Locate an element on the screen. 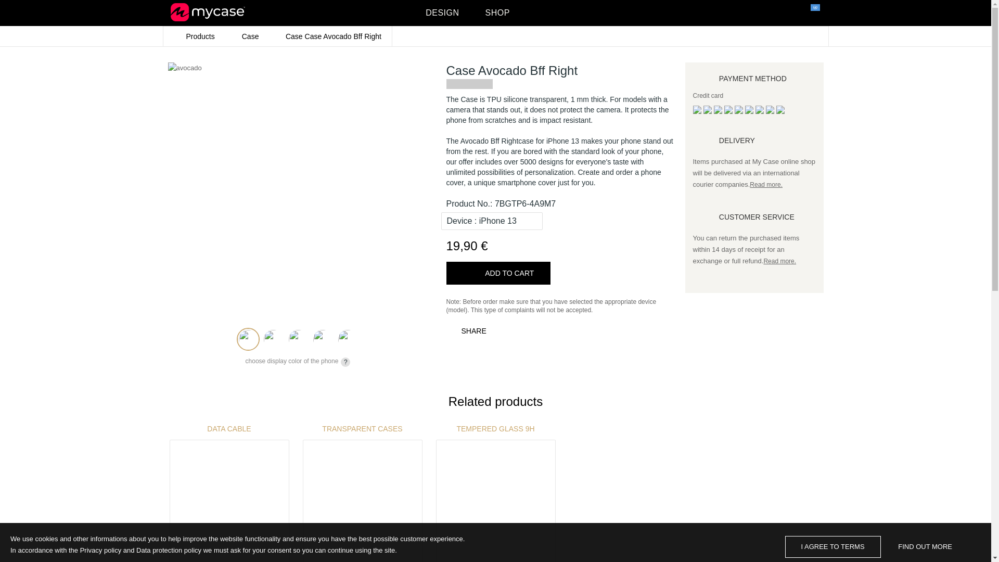 The width and height of the screenshot is (999, 562). DESIGN is located at coordinates (442, 12).